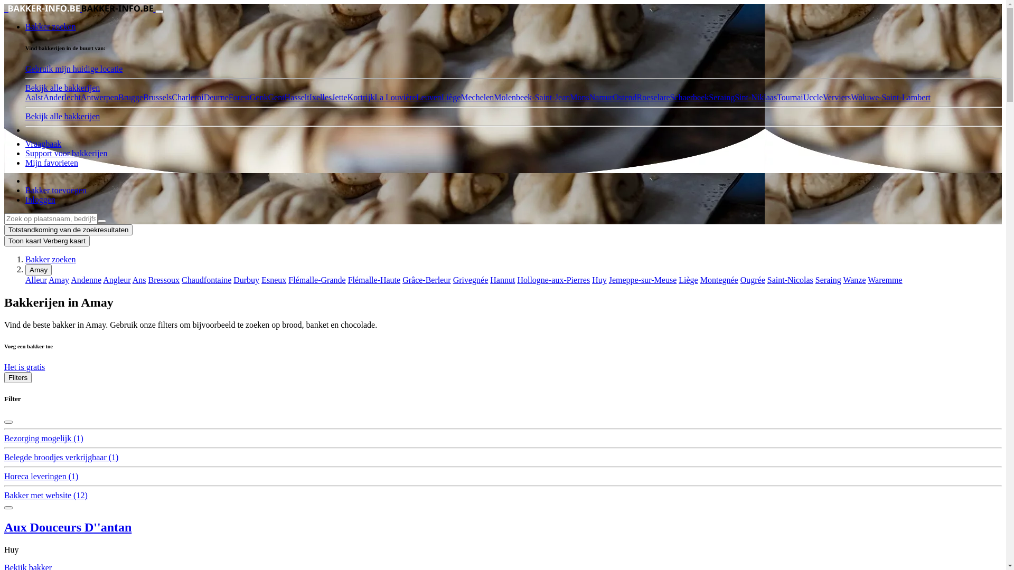 This screenshot has width=1014, height=570. I want to click on Saint-Nicolas, so click(790, 280).